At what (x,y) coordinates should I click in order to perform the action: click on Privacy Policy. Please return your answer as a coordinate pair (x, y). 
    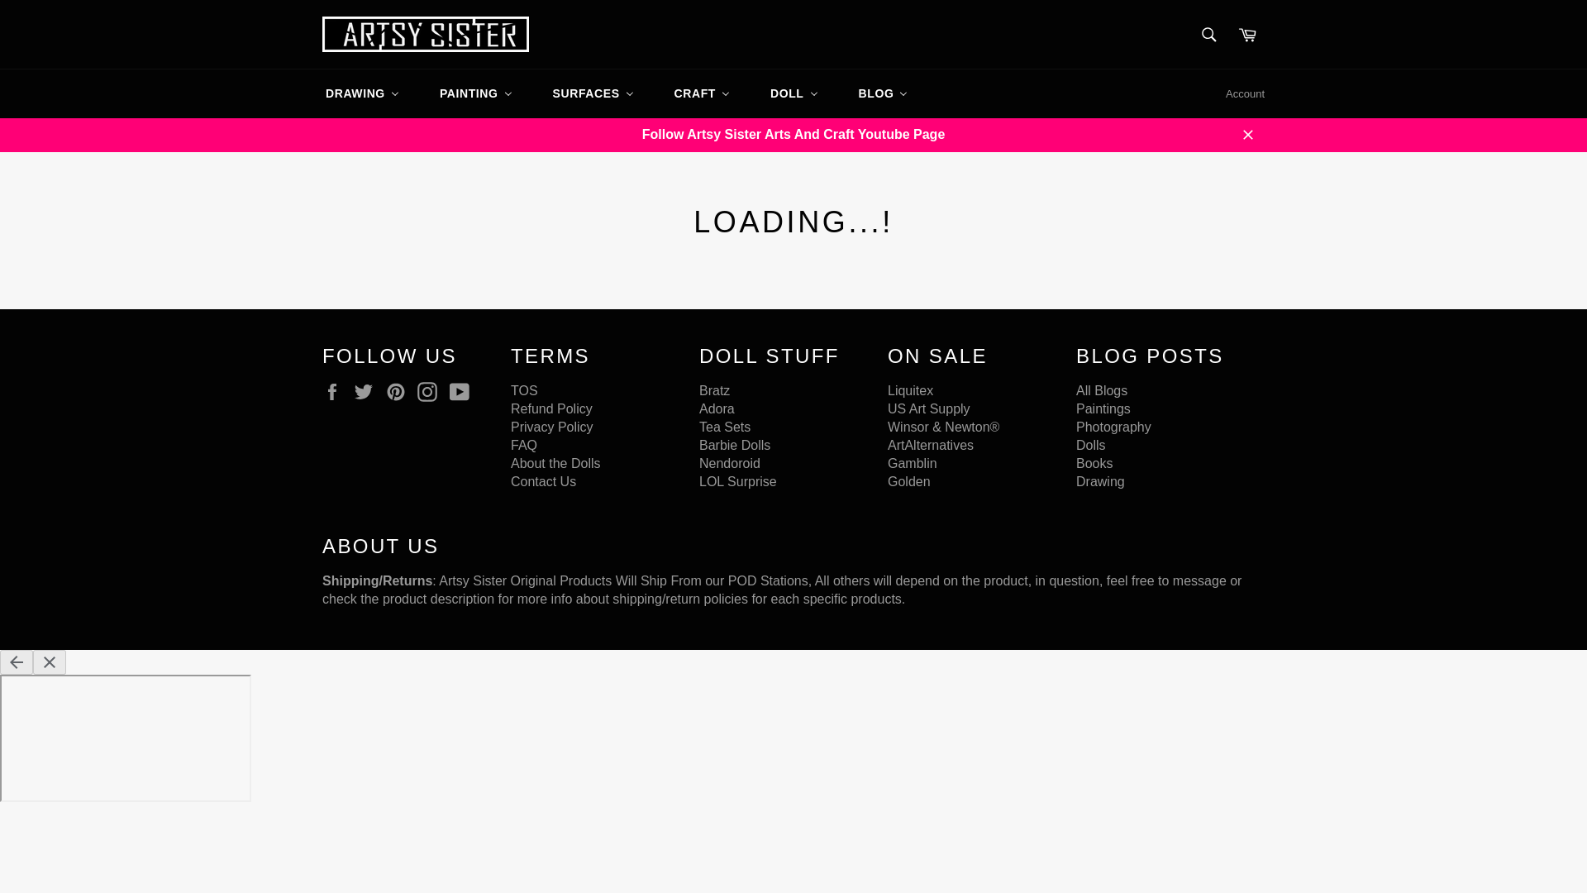
    Looking at the image, I should click on (552, 427).